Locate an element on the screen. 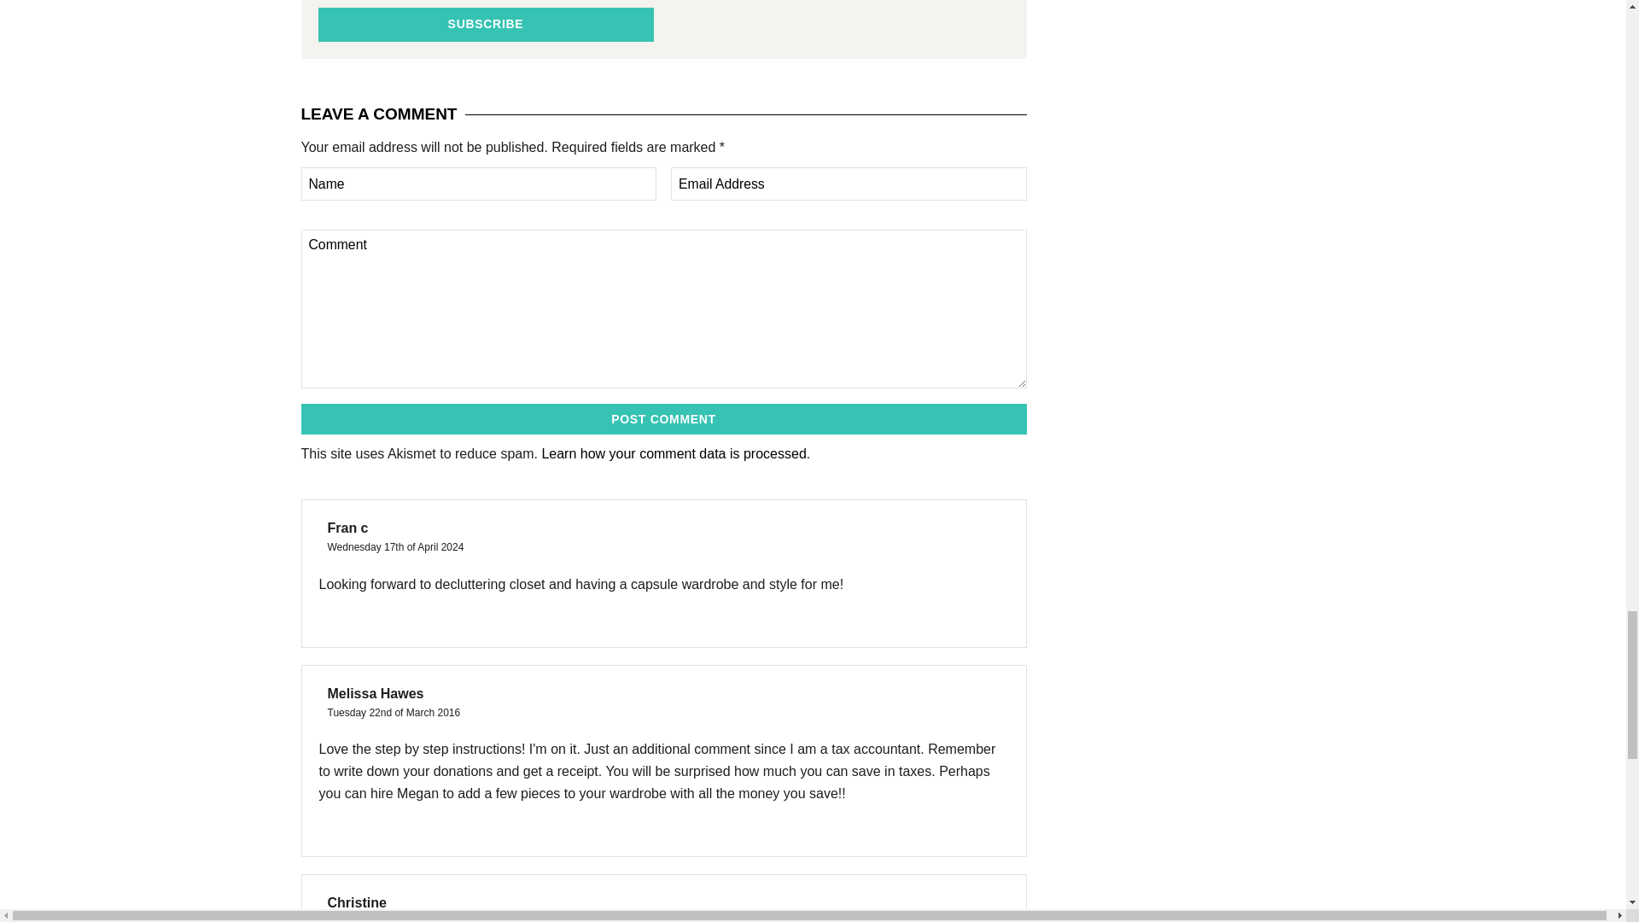  Subscribe is located at coordinates (485, 24).